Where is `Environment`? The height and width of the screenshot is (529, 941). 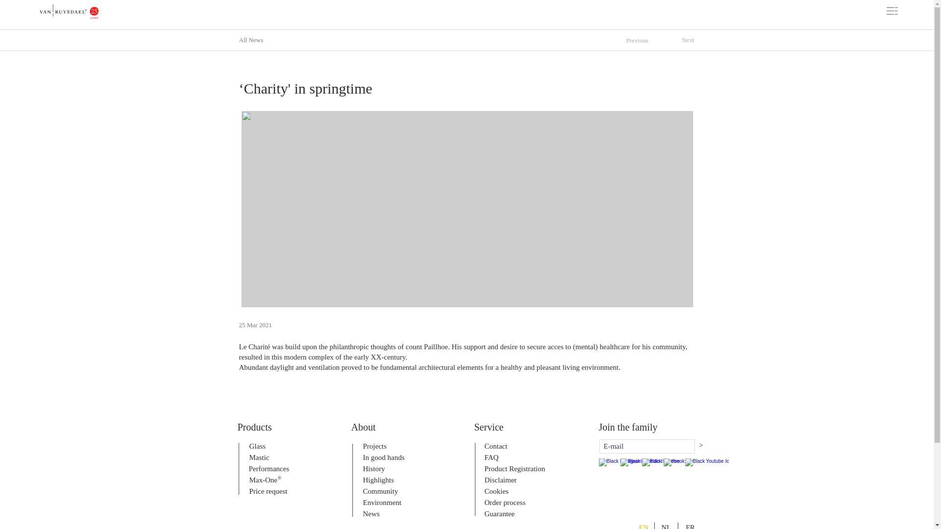
Environment is located at coordinates (389, 503).